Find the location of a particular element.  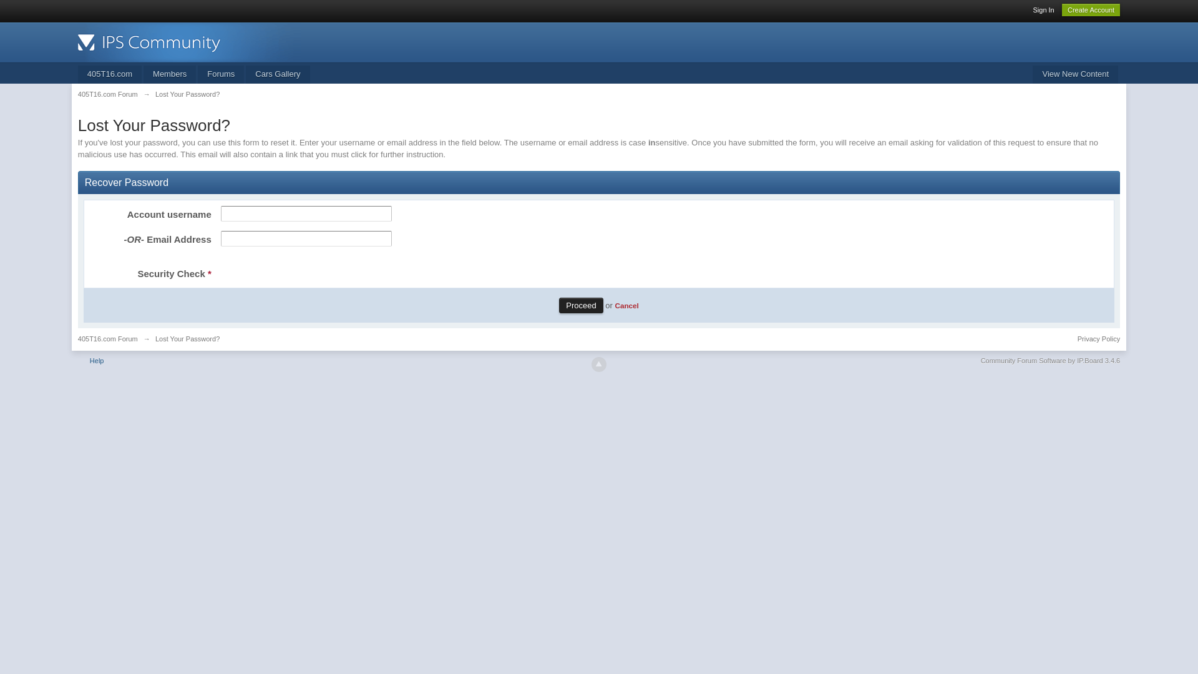

Sign In is located at coordinates (1043, 10).